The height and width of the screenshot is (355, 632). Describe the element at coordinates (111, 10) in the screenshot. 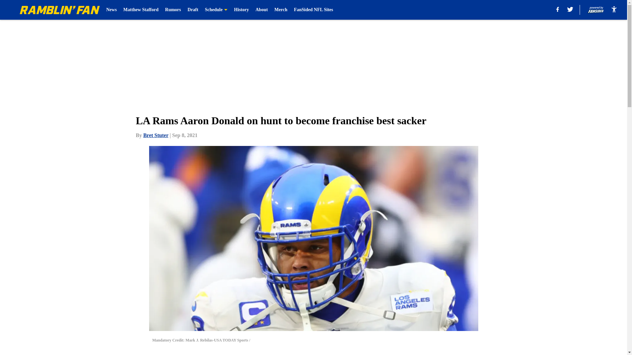

I see `News` at that location.